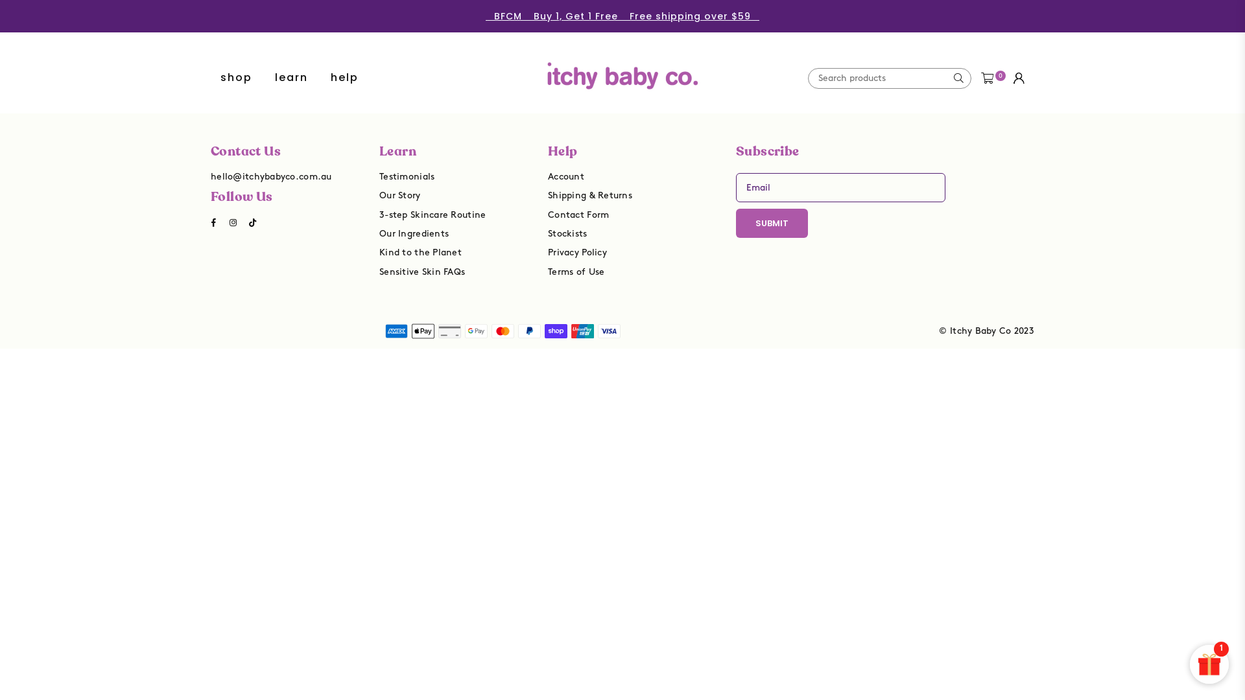 Image resolution: width=1245 pixels, height=700 pixels. I want to click on Facebook, so click(214, 222).